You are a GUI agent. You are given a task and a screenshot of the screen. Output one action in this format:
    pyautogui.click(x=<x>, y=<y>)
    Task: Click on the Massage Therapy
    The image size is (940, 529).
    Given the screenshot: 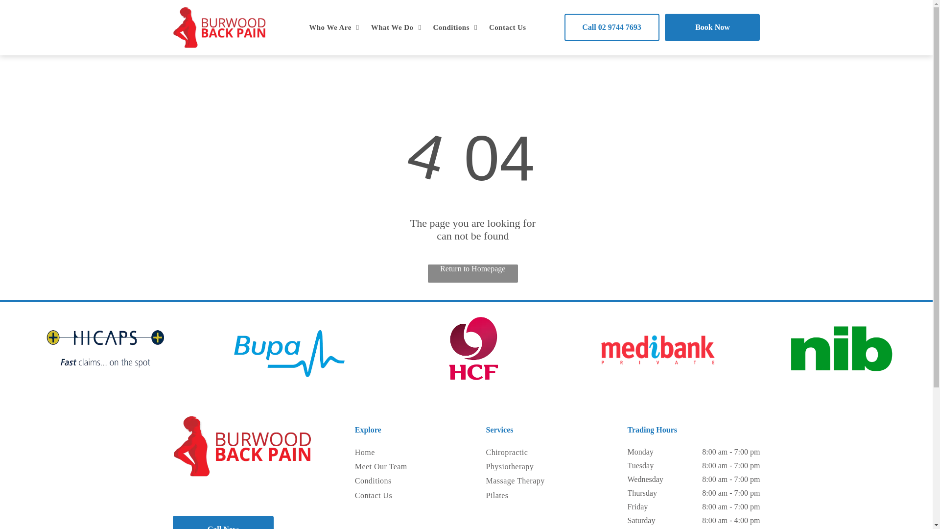 What is the action you would take?
    pyautogui.click(x=523, y=481)
    